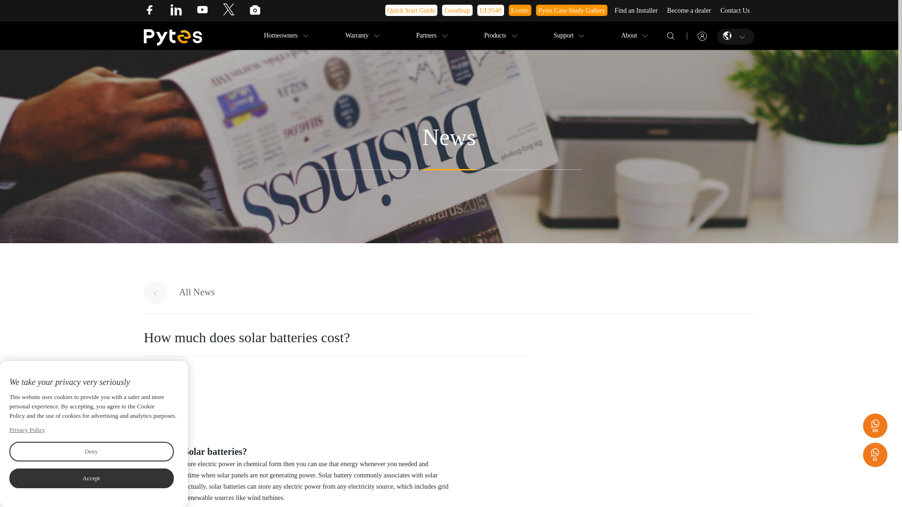 The height and width of the screenshot is (507, 902). I want to click on Events, so click(520, 10).